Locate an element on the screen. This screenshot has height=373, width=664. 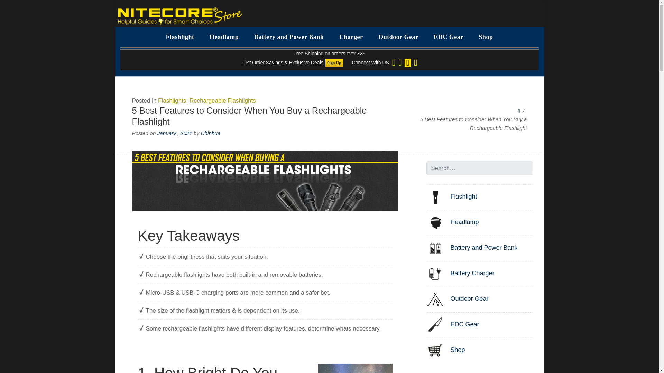
Battery and Power Bank is located at coordinates (289, 37).